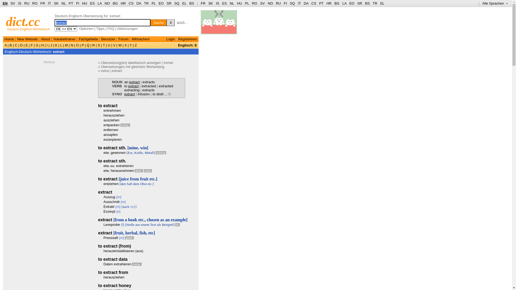 The height and width of the screenshot is (290, 516). What do you see at coordinates (71, 3) in the screenshot?
I see `PT` at bounding box center [71, 3].